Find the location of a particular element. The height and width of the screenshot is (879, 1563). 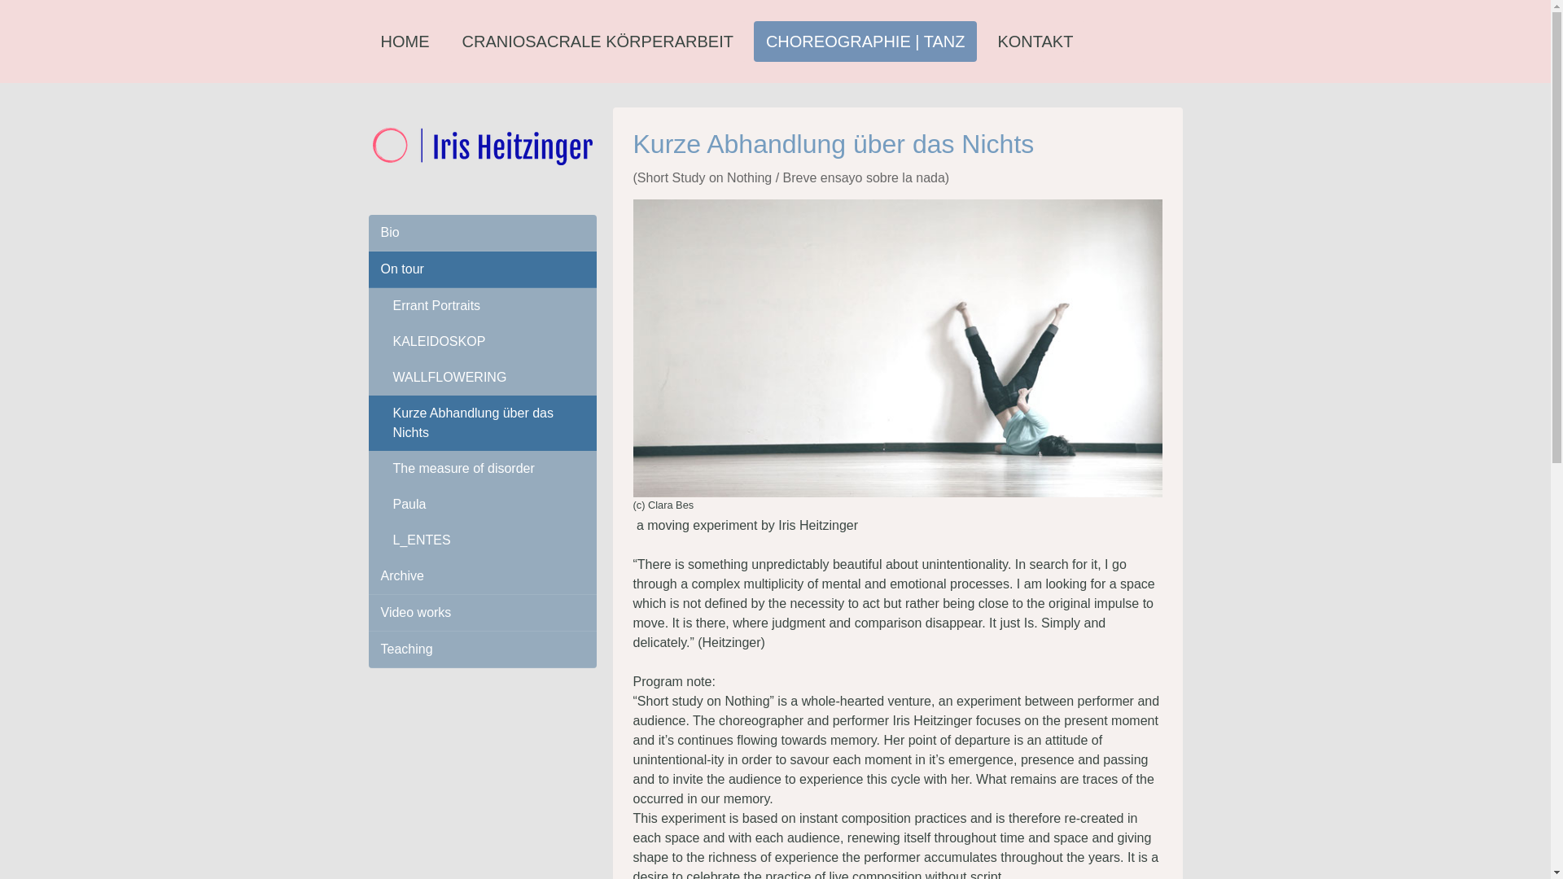

WALLFLOWERING is located at coordinates (481, 378).